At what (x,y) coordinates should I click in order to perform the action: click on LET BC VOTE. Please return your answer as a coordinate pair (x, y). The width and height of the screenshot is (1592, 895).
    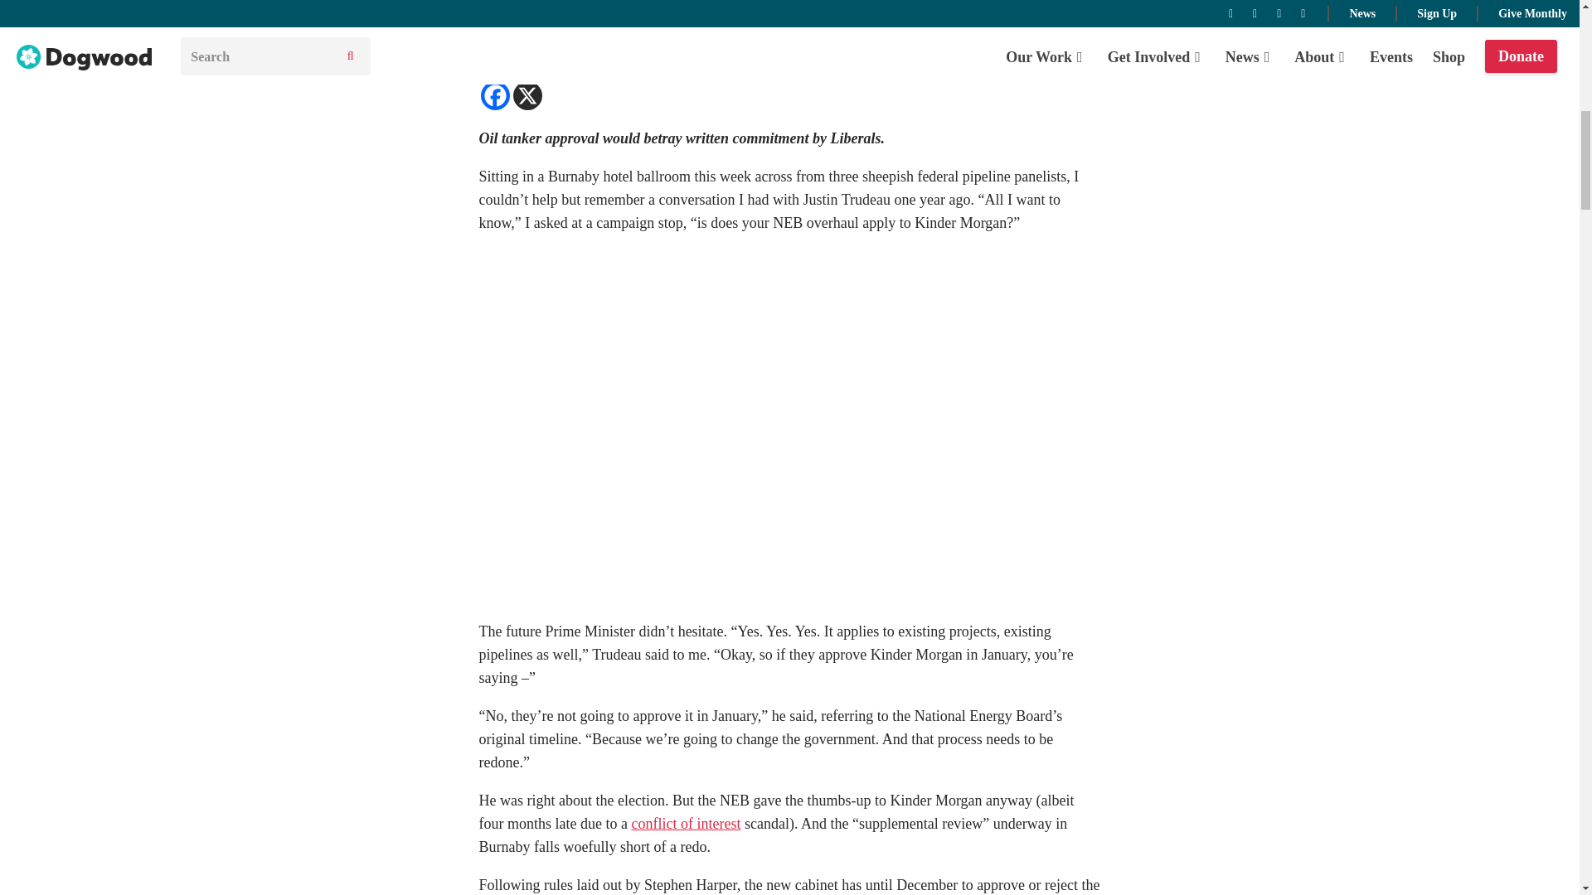
    Looking at the image, I should click on (619, 44).